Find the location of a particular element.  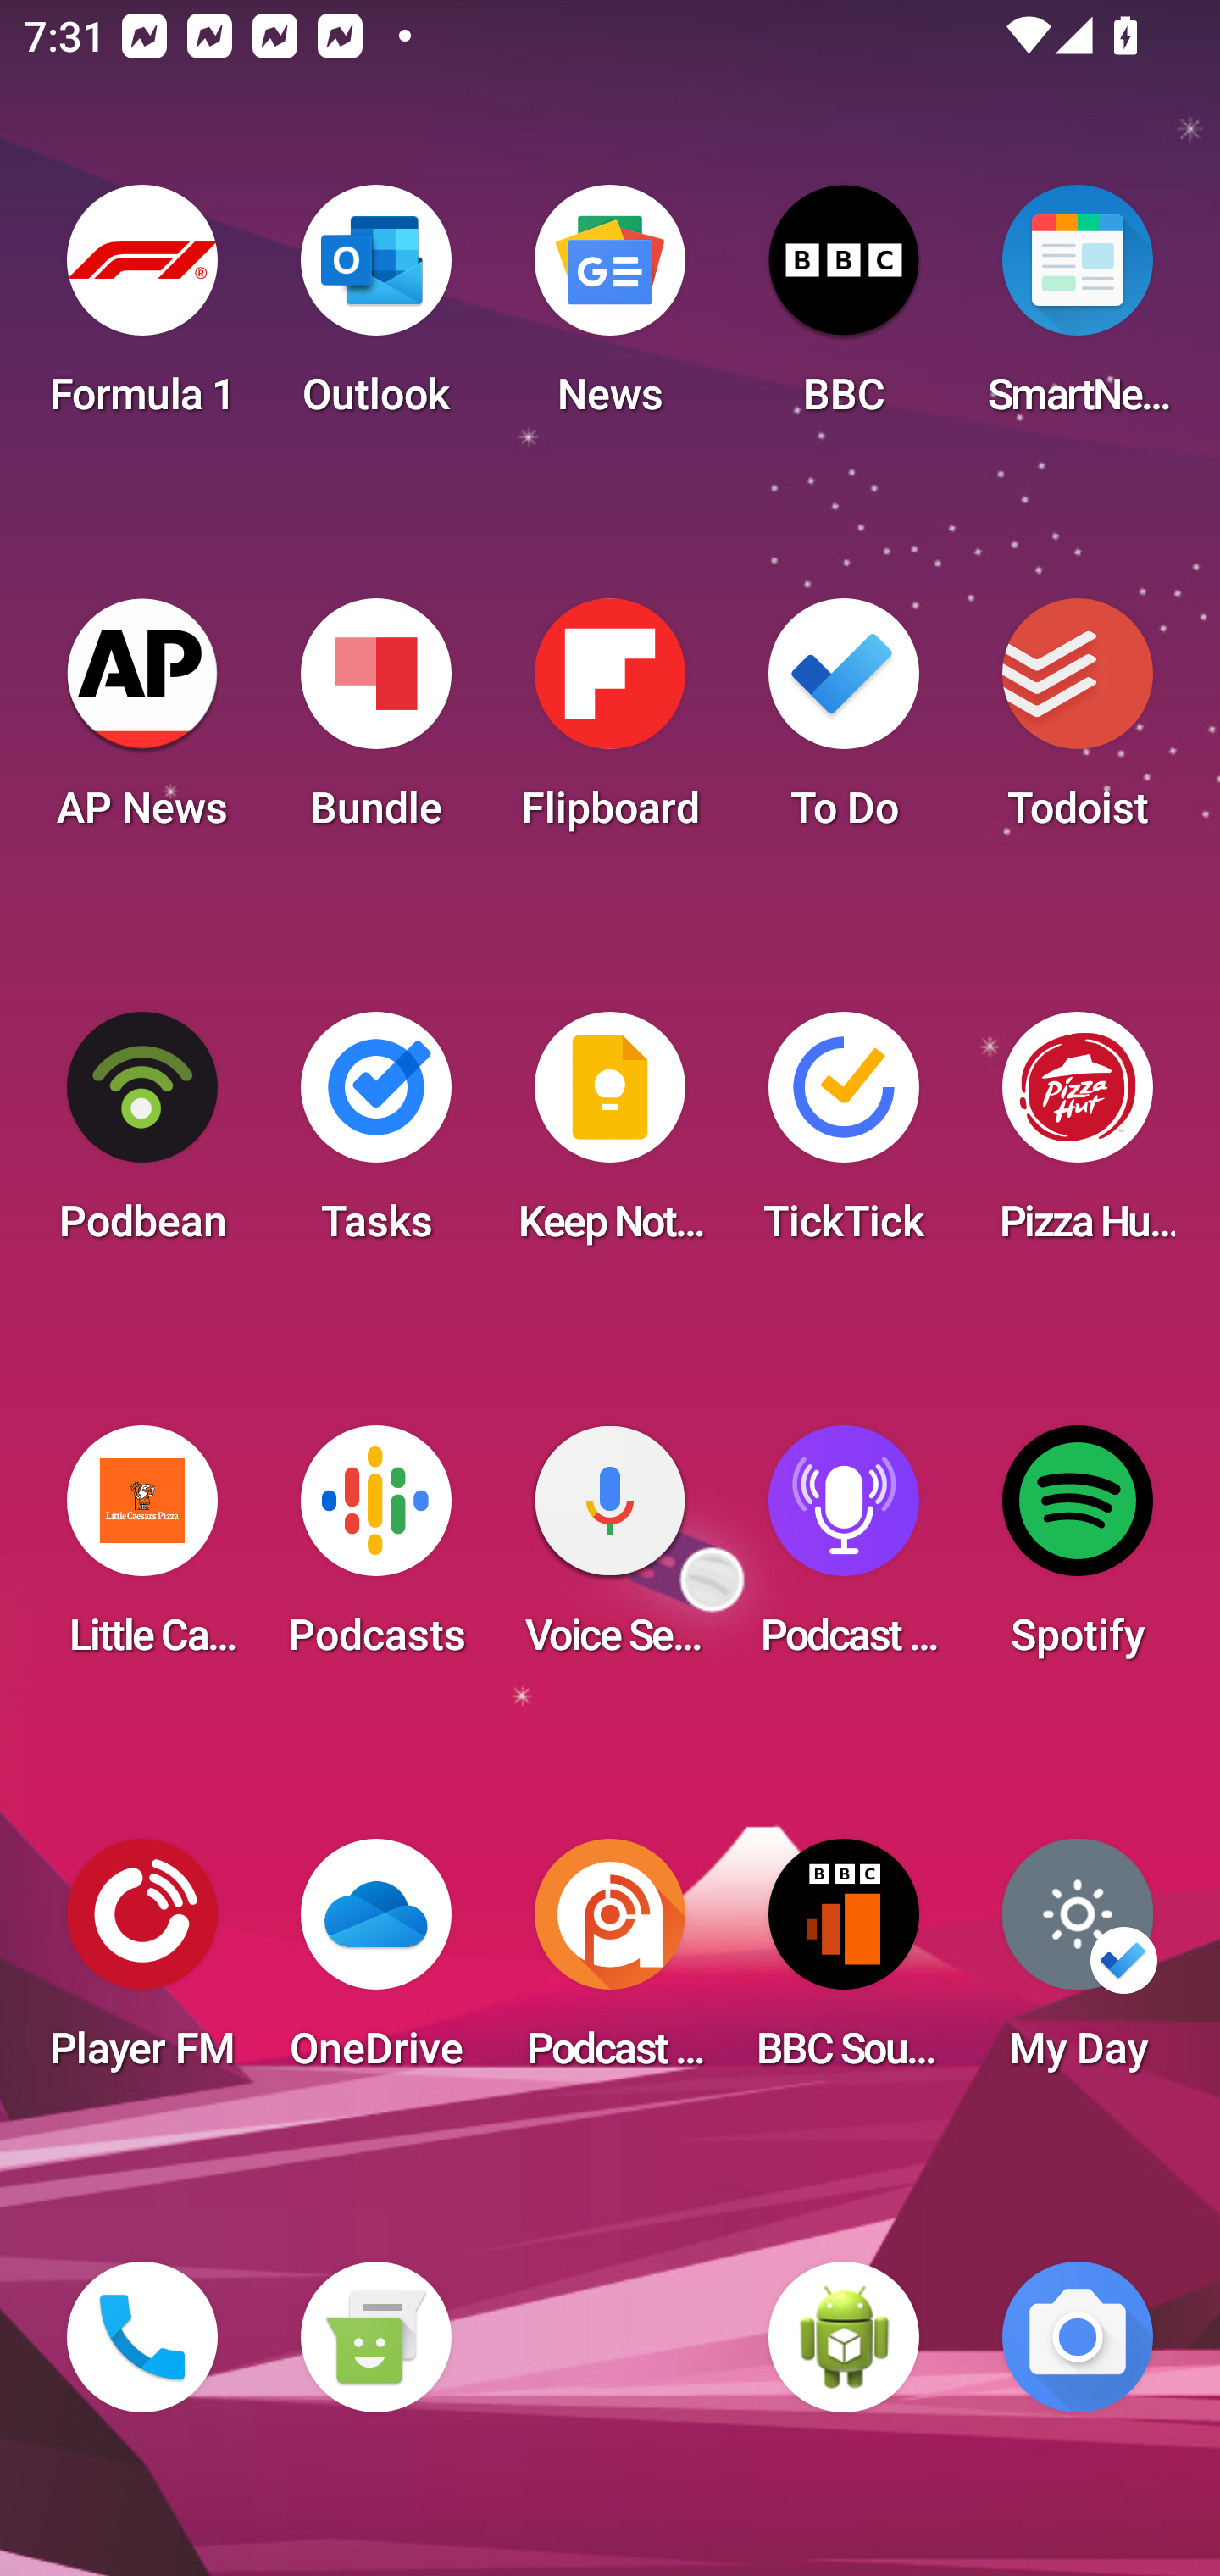

Player FM is located at coordinates (142, 1964).